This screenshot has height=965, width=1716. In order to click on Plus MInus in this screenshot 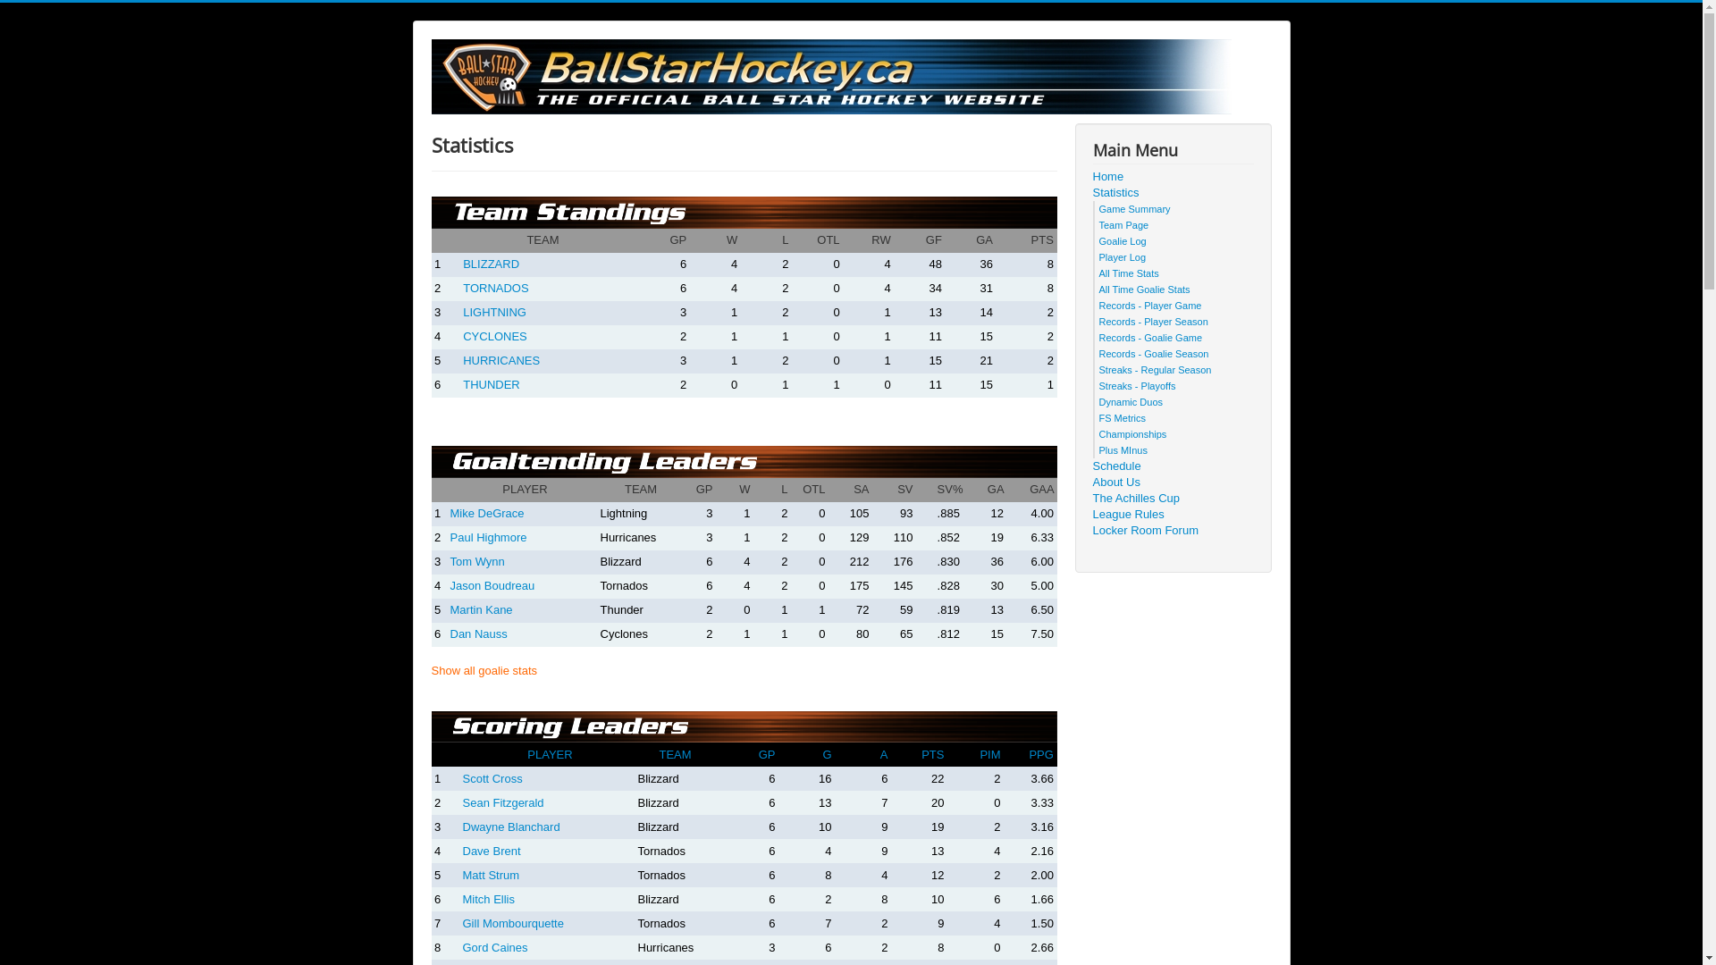, I will do `click(1123, 450)`.